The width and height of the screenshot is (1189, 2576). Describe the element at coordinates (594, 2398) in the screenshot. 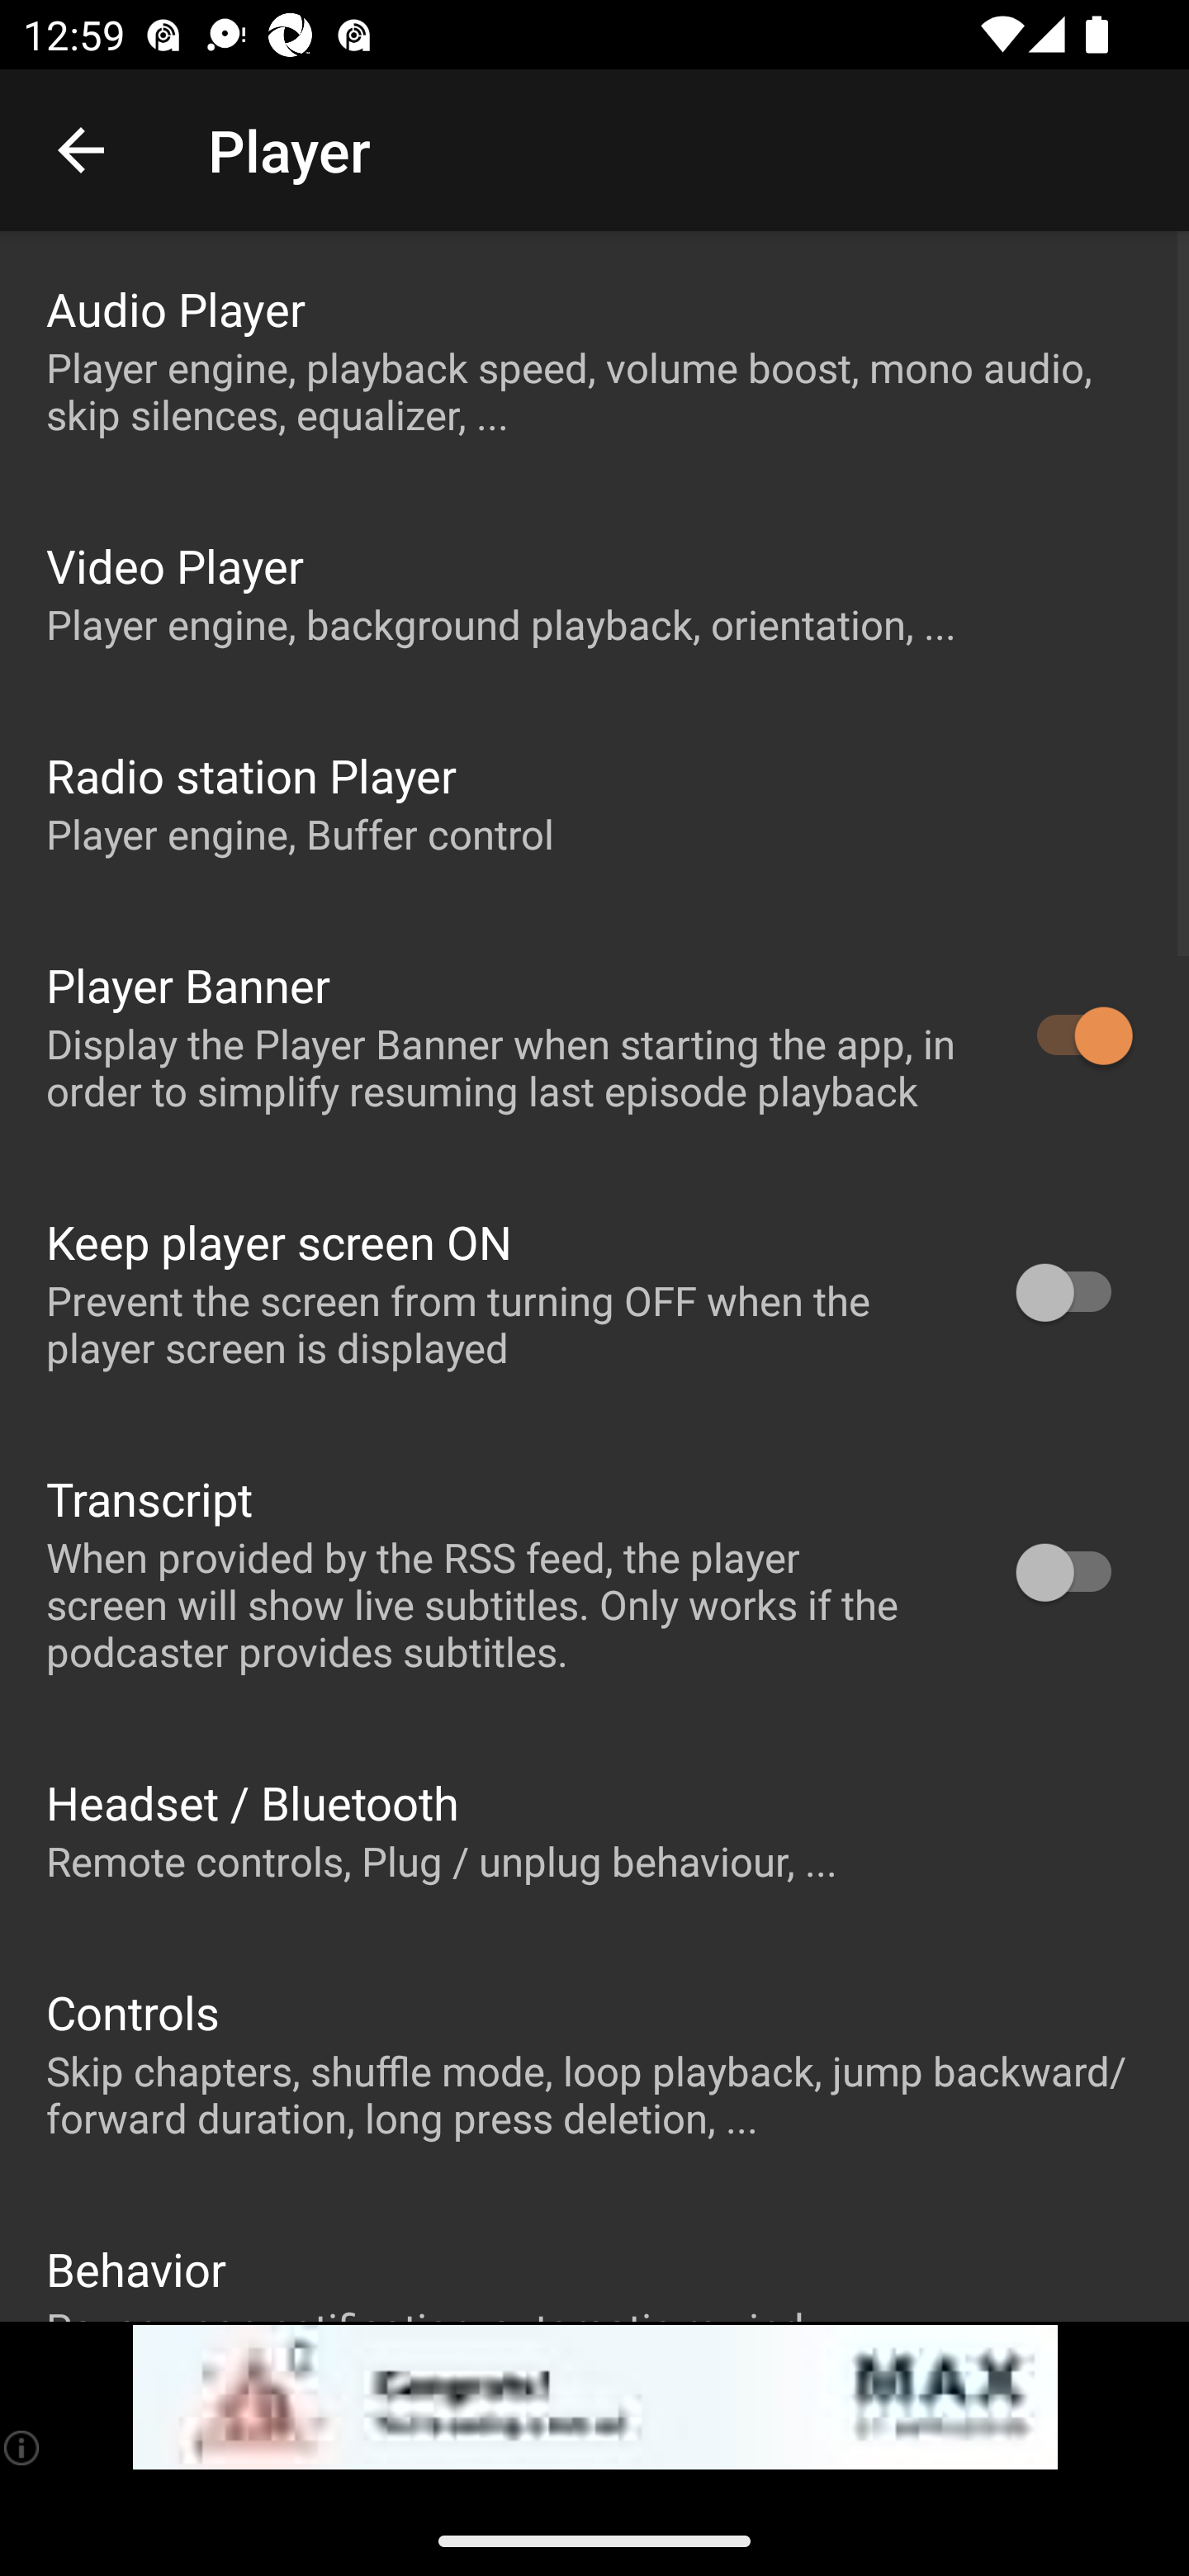

I see `app-monetization` at that location.